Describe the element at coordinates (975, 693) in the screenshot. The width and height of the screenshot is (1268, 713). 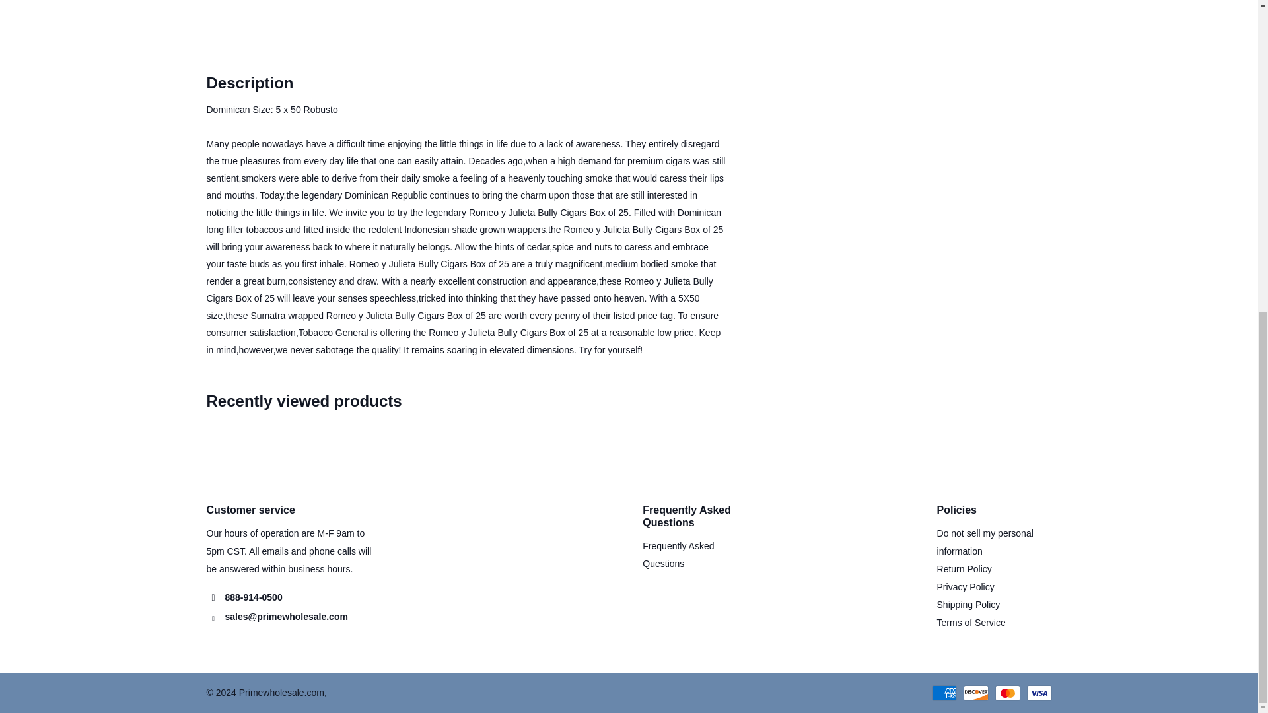
I see `Discover` at that location.